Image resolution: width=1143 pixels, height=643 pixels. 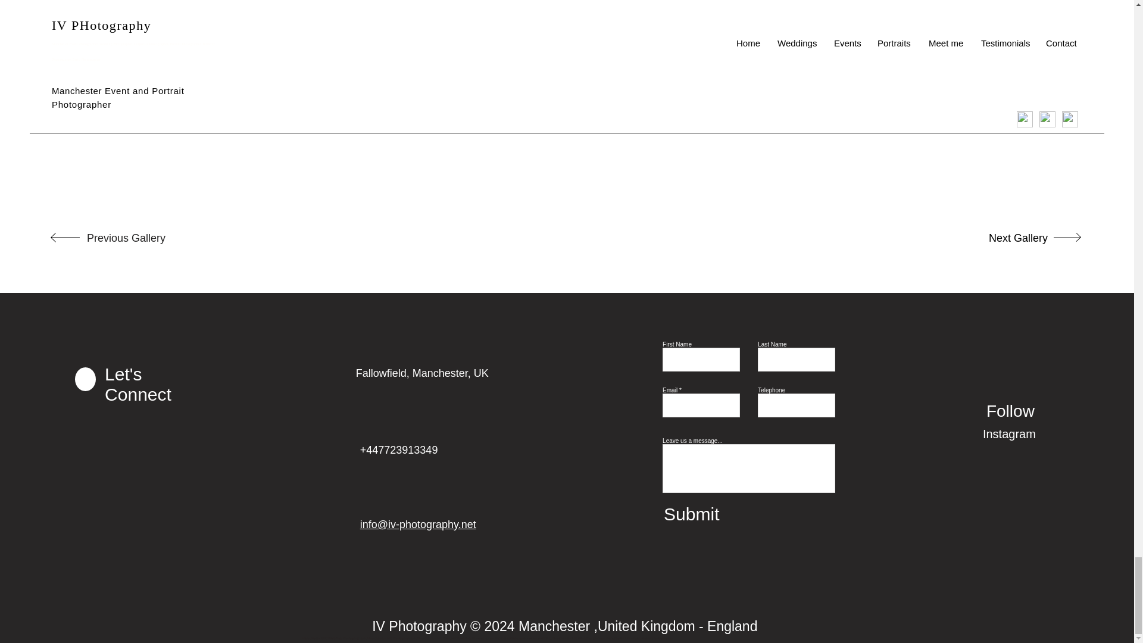 What do you see at coordinates (126, 239) in the screenshot?
I see `Previous Gallery` at bounding box center [126, 239].